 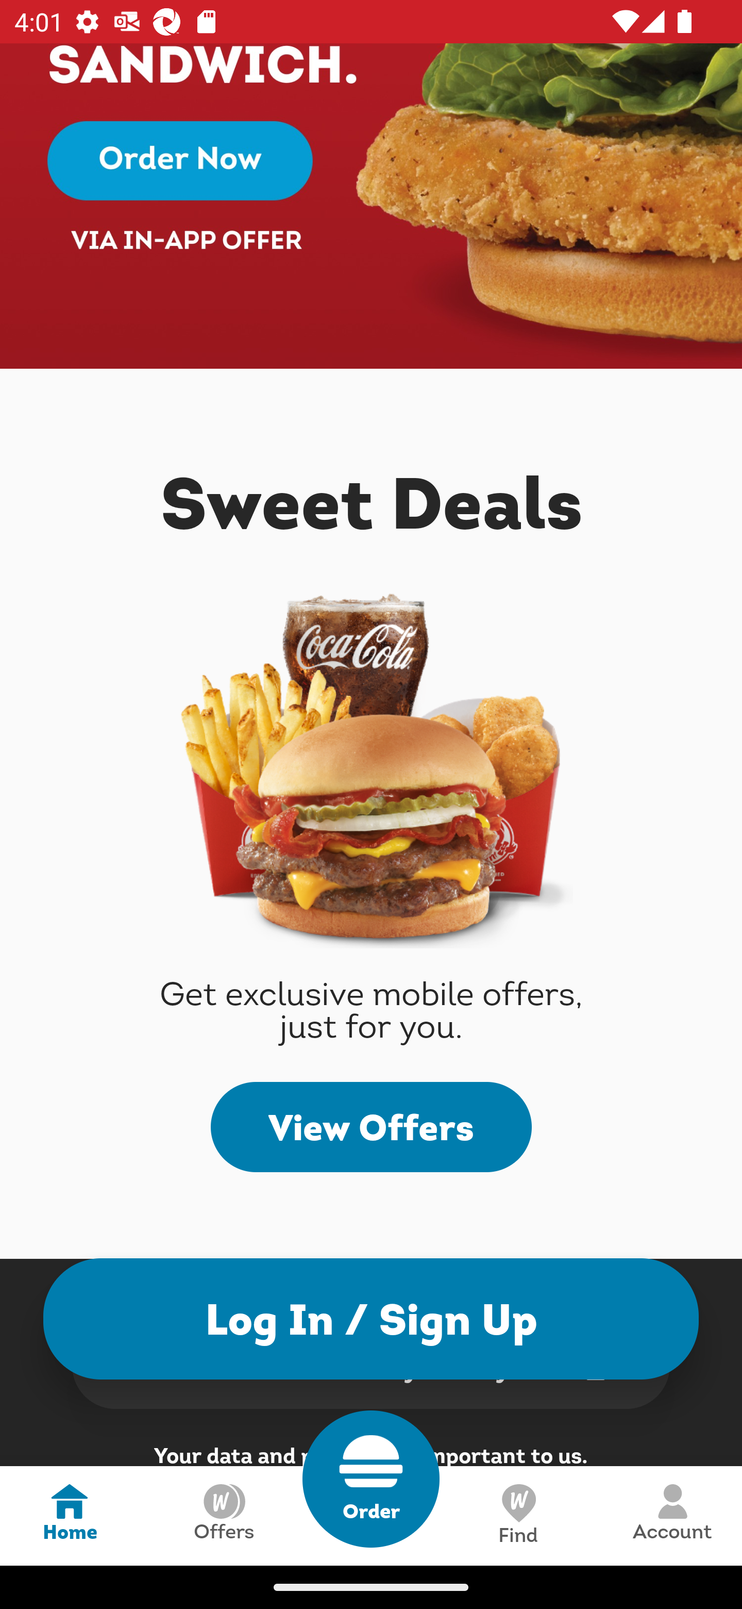 What do you see at coordinates (371, 1127) in the screenshot?
I see `View Offers` at bounding box center [371, 1127].